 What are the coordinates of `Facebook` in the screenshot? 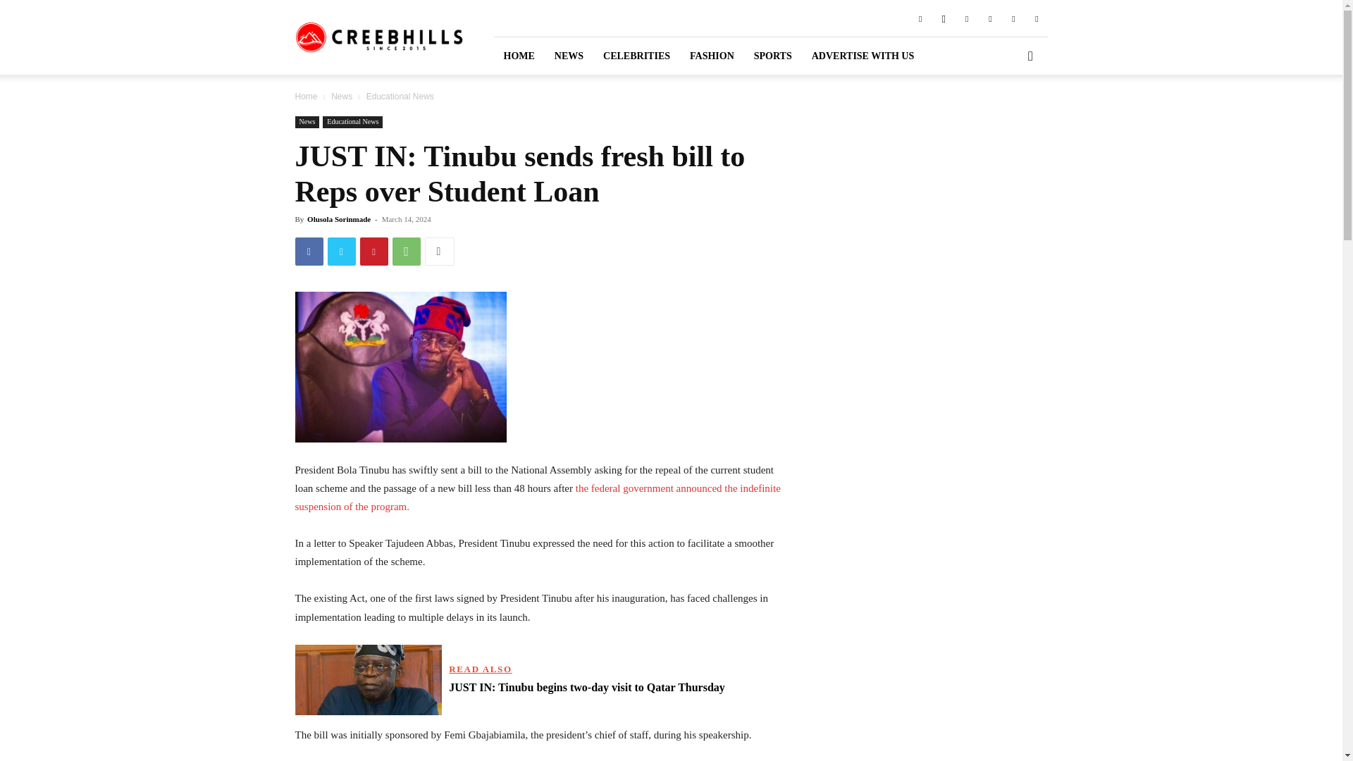 It's located at (309, 251).